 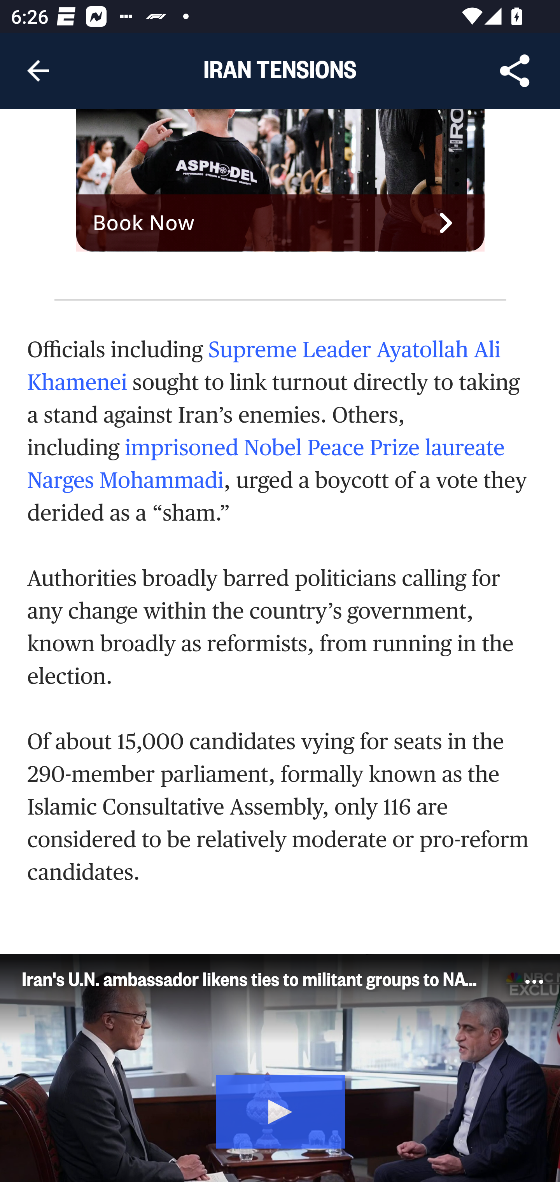 I want to click on Book Now, so click(x=281, y=222).